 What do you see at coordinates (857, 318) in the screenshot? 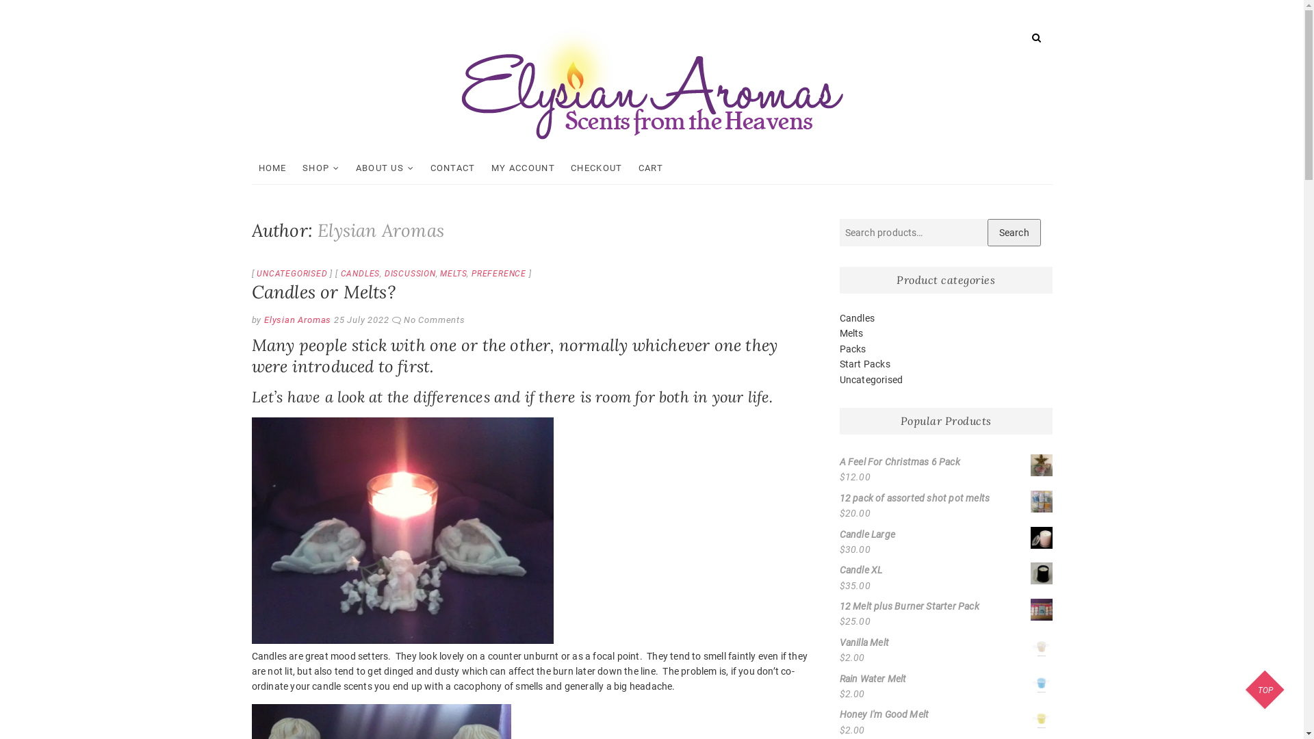
I see `Candles` at bounding box center [857, 318].